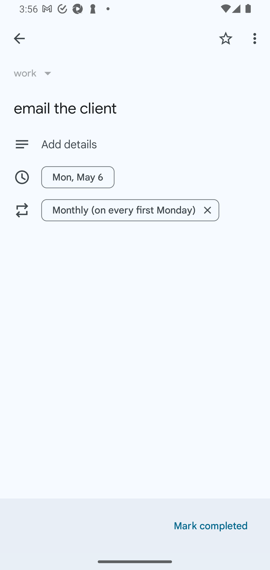 Image resolution: width=270 pixels, height=570 pixels. Describe the element at coordinates (256, 38) in the screenshot. I see `More options` at that location.